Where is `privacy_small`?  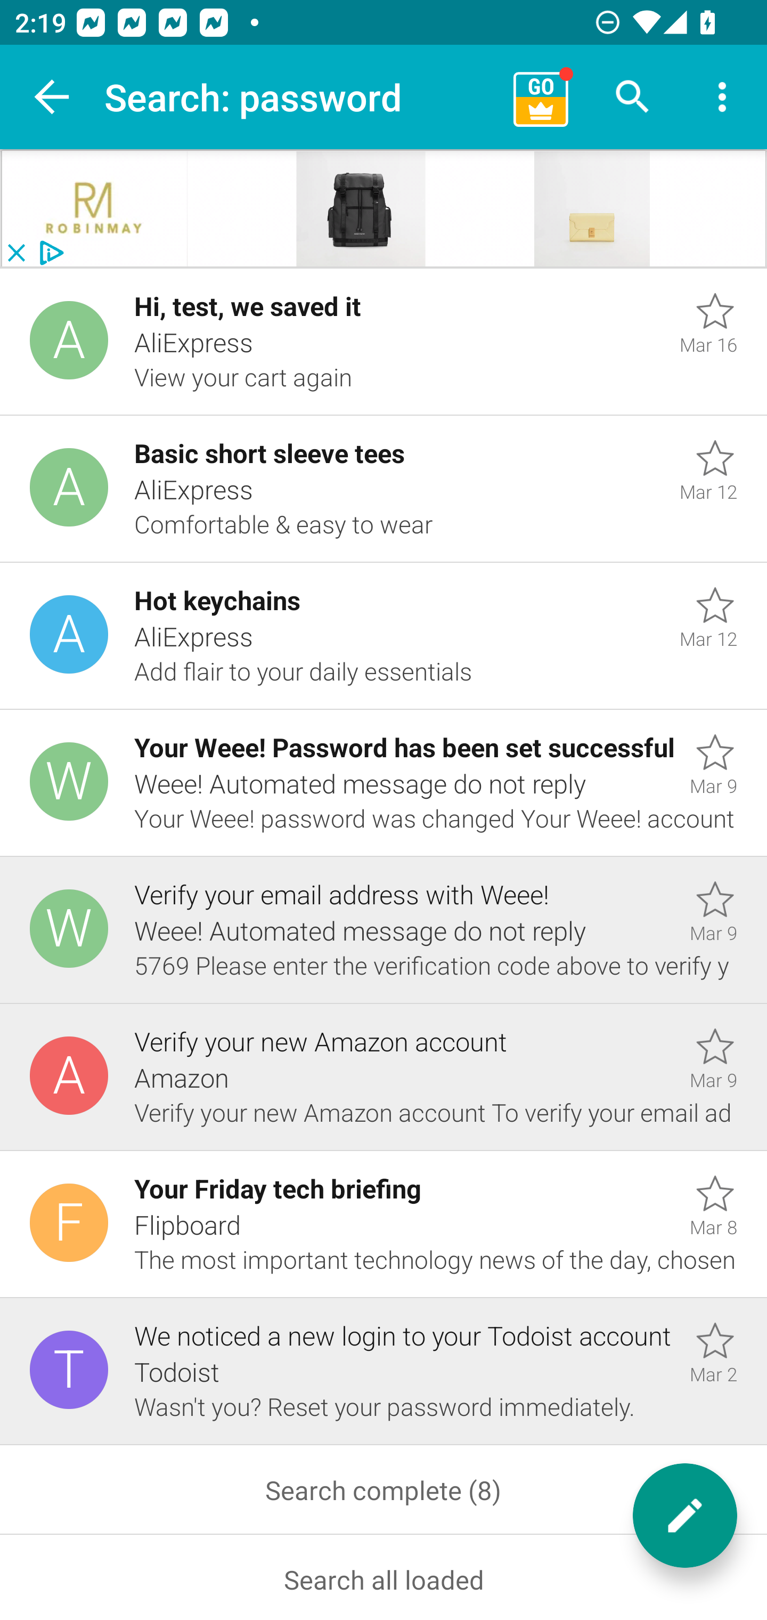 privacy_small is located at coordinates (49, 253).